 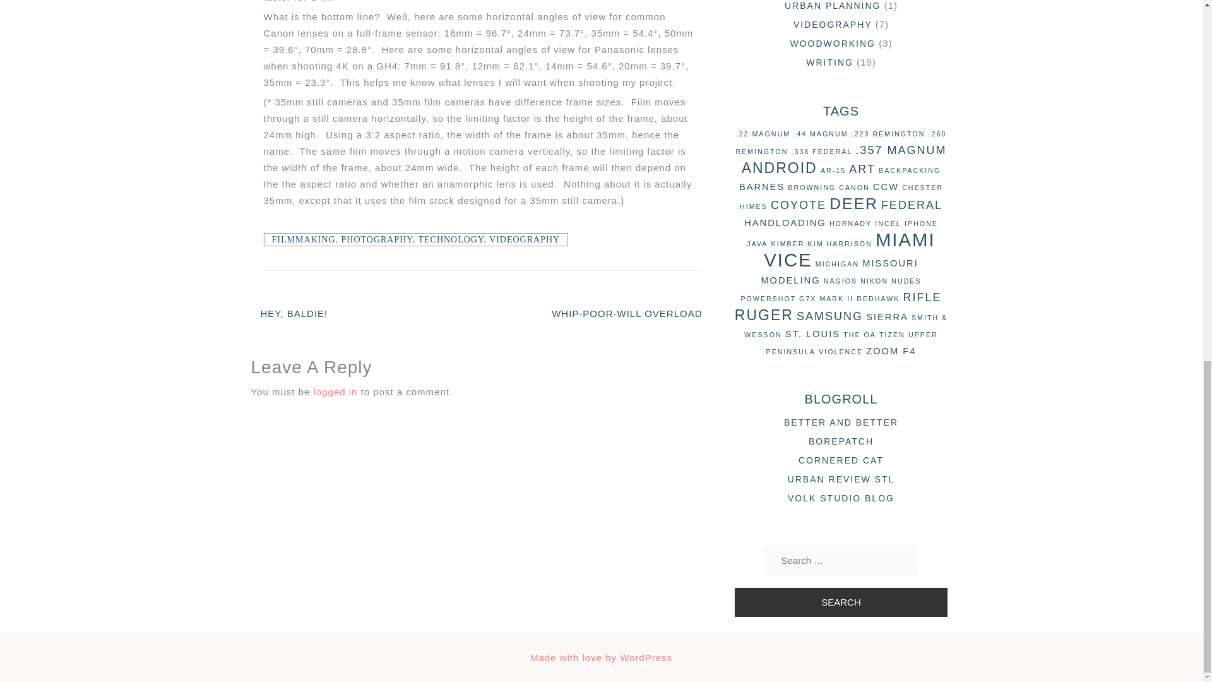 I want to click on PHOTOGRAPHY, so click(x=376, y=239).